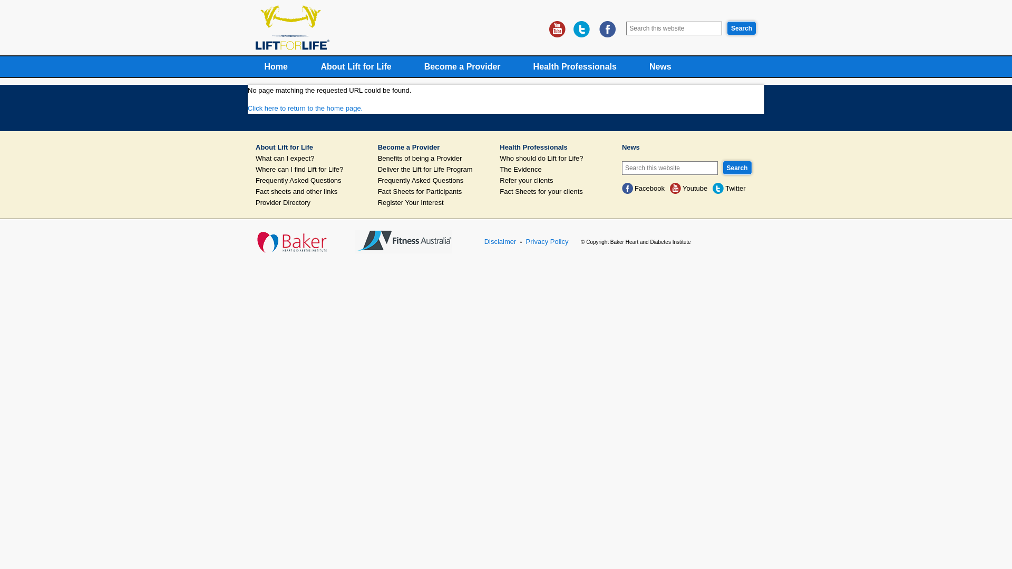  What do you see at coordinates (310, 170) in the screenshot?
I see `Where can I find Lift for Life?` at bounding box center [310, 170].